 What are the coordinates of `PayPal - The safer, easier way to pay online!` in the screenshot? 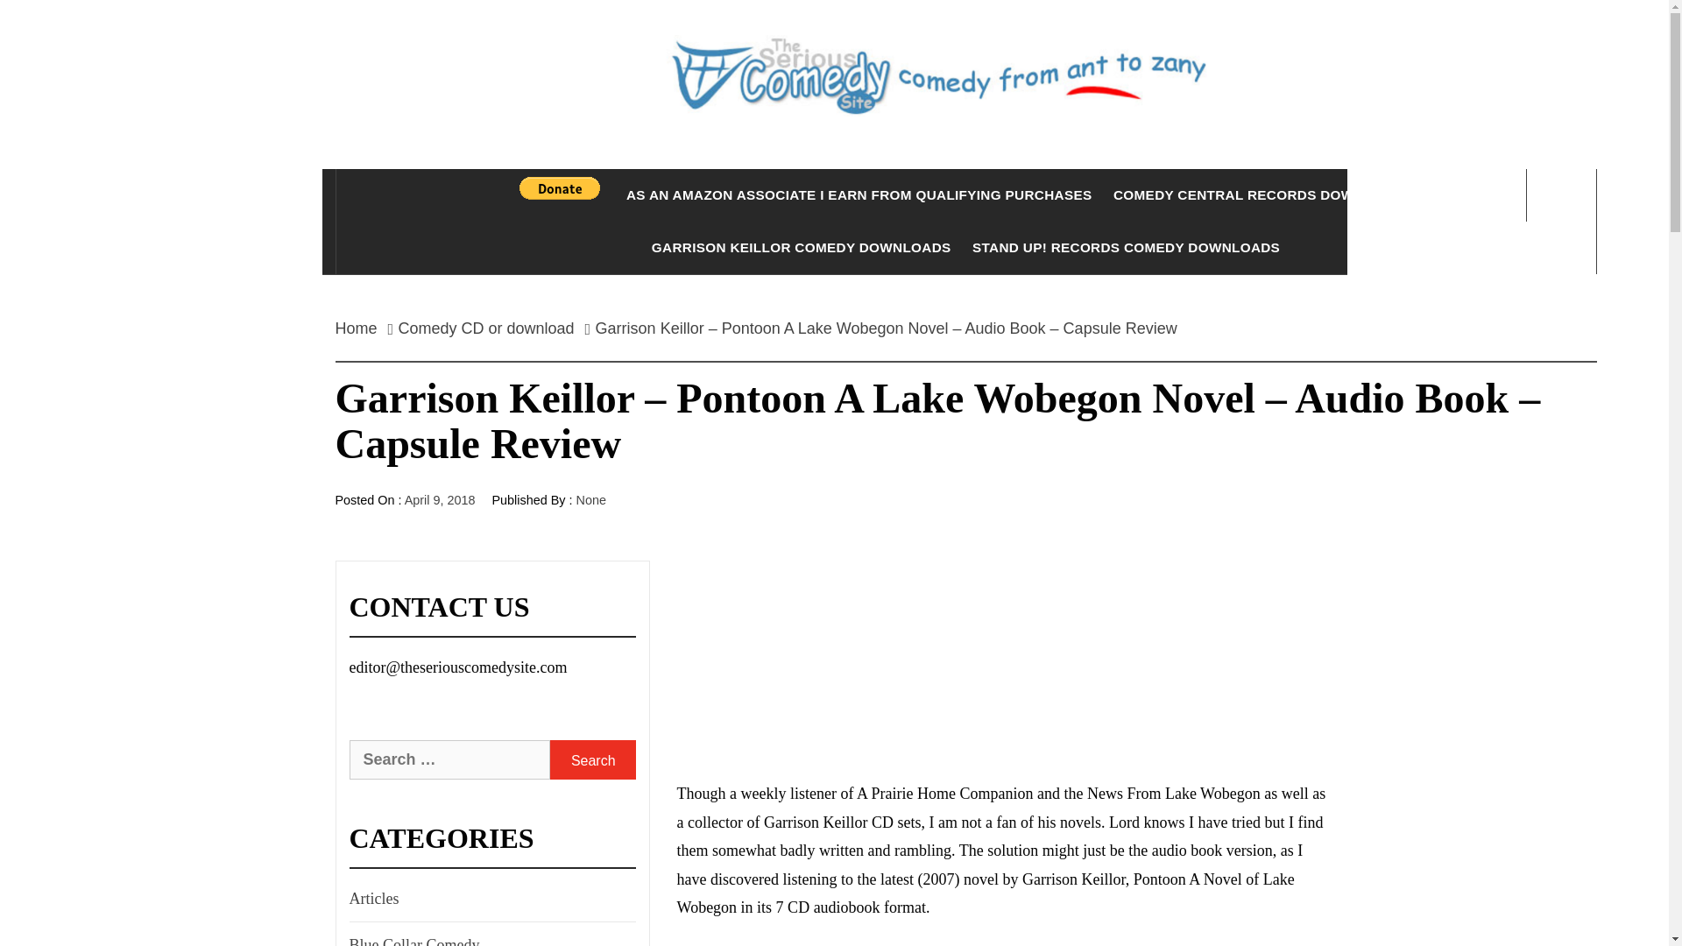 It's located at (560, 187).